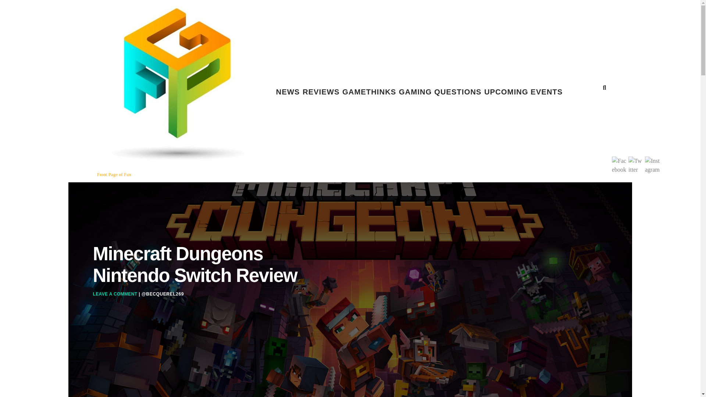  What do you see at coordinates (440, 92) in the screenshot?
I see `GAMING QUESTIONS` at bounding box center [440, 92].